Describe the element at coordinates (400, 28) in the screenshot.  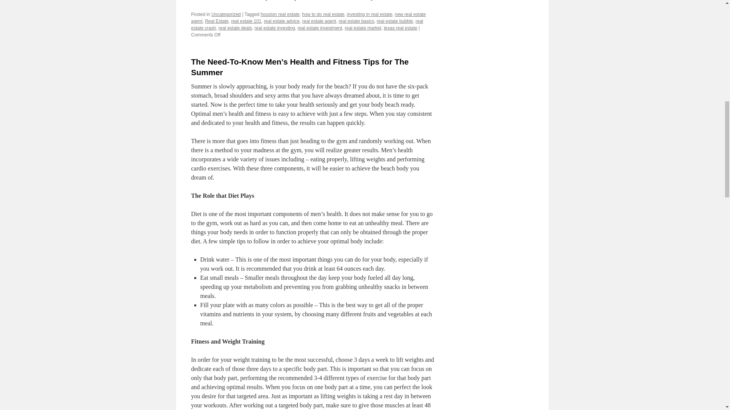
I see `texas real estate` at that location.